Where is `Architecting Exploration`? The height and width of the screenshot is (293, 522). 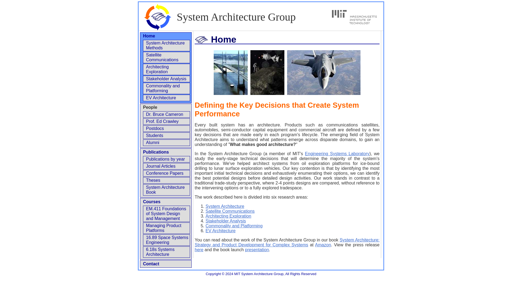
Architecting Exploration is located at coordinates (228, 216).